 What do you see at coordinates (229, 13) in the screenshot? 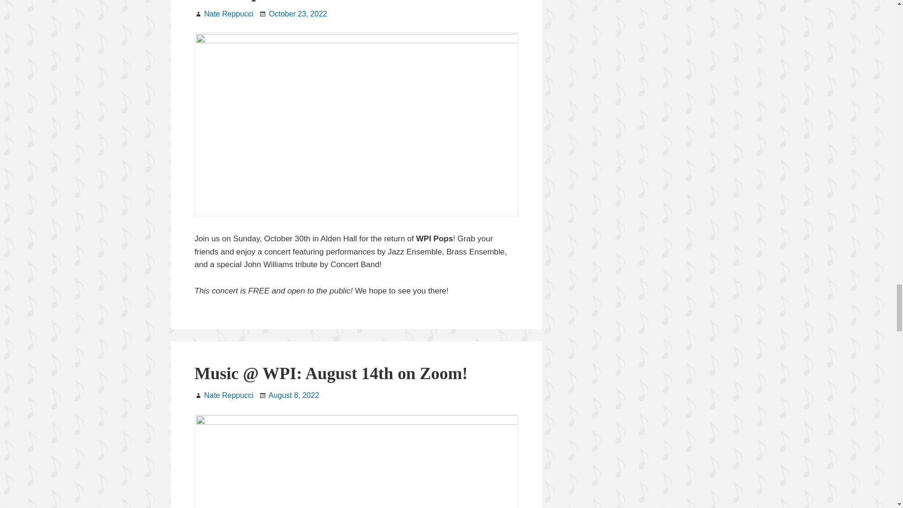
I see `Nate Reppucci` at bounding box center [229, 13].